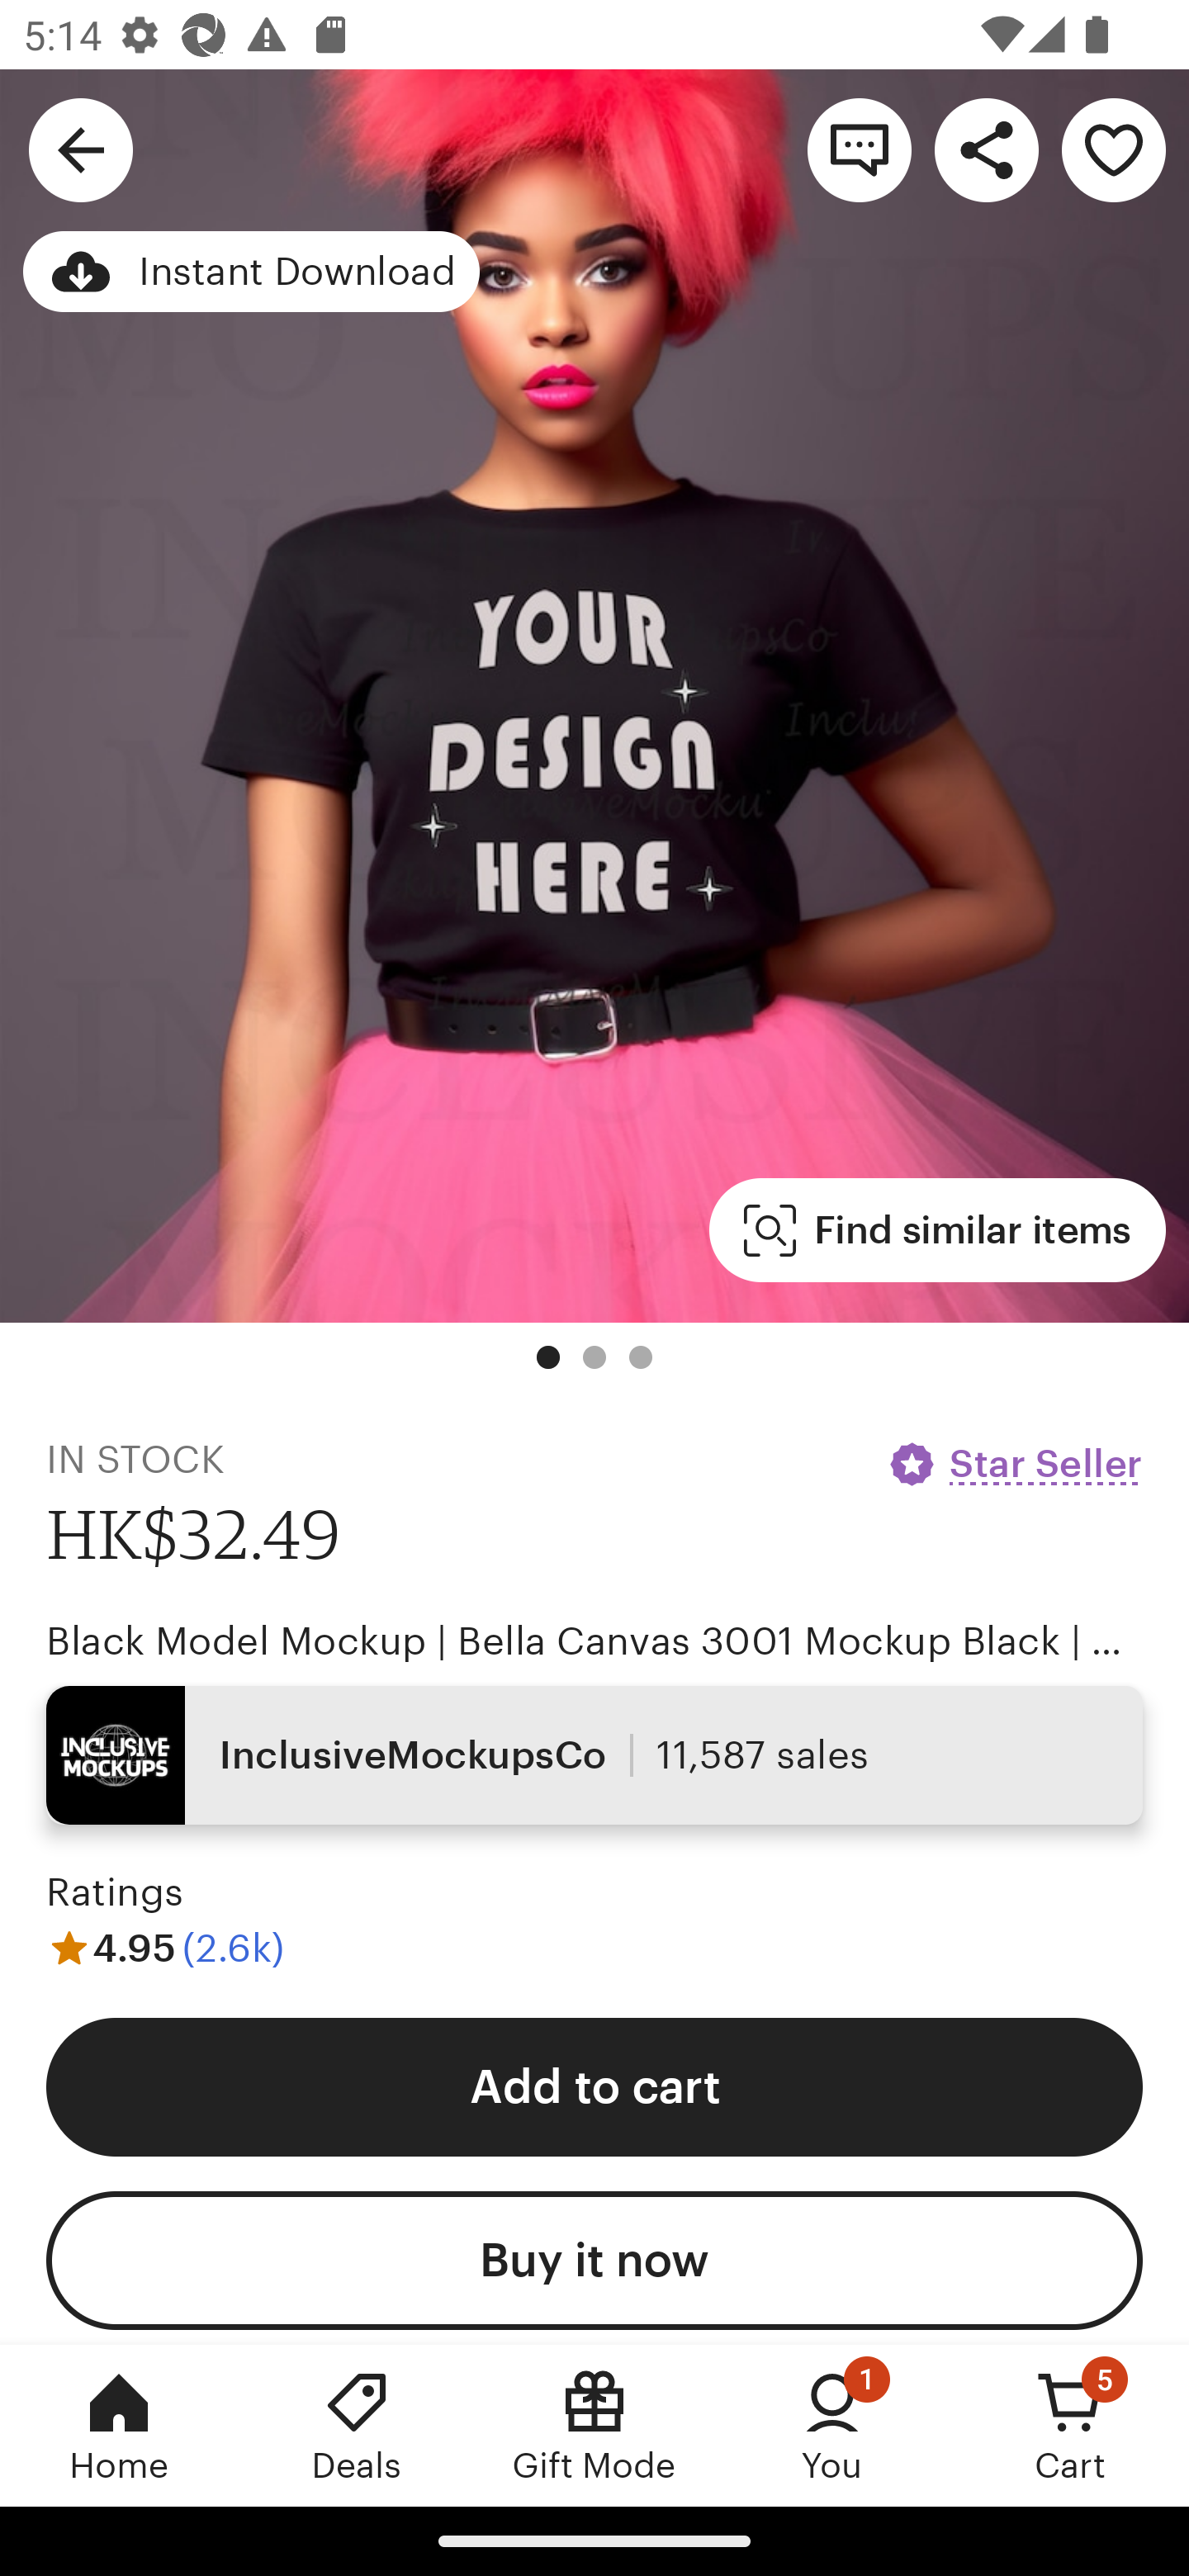 The width and height of the screenshot is (1189, 2576). What do you see at coordinates (594, 1754) in the screenshot?
I see `InclusiveMockupsCo 11,587 sales` at bounding box center [594, 1754].